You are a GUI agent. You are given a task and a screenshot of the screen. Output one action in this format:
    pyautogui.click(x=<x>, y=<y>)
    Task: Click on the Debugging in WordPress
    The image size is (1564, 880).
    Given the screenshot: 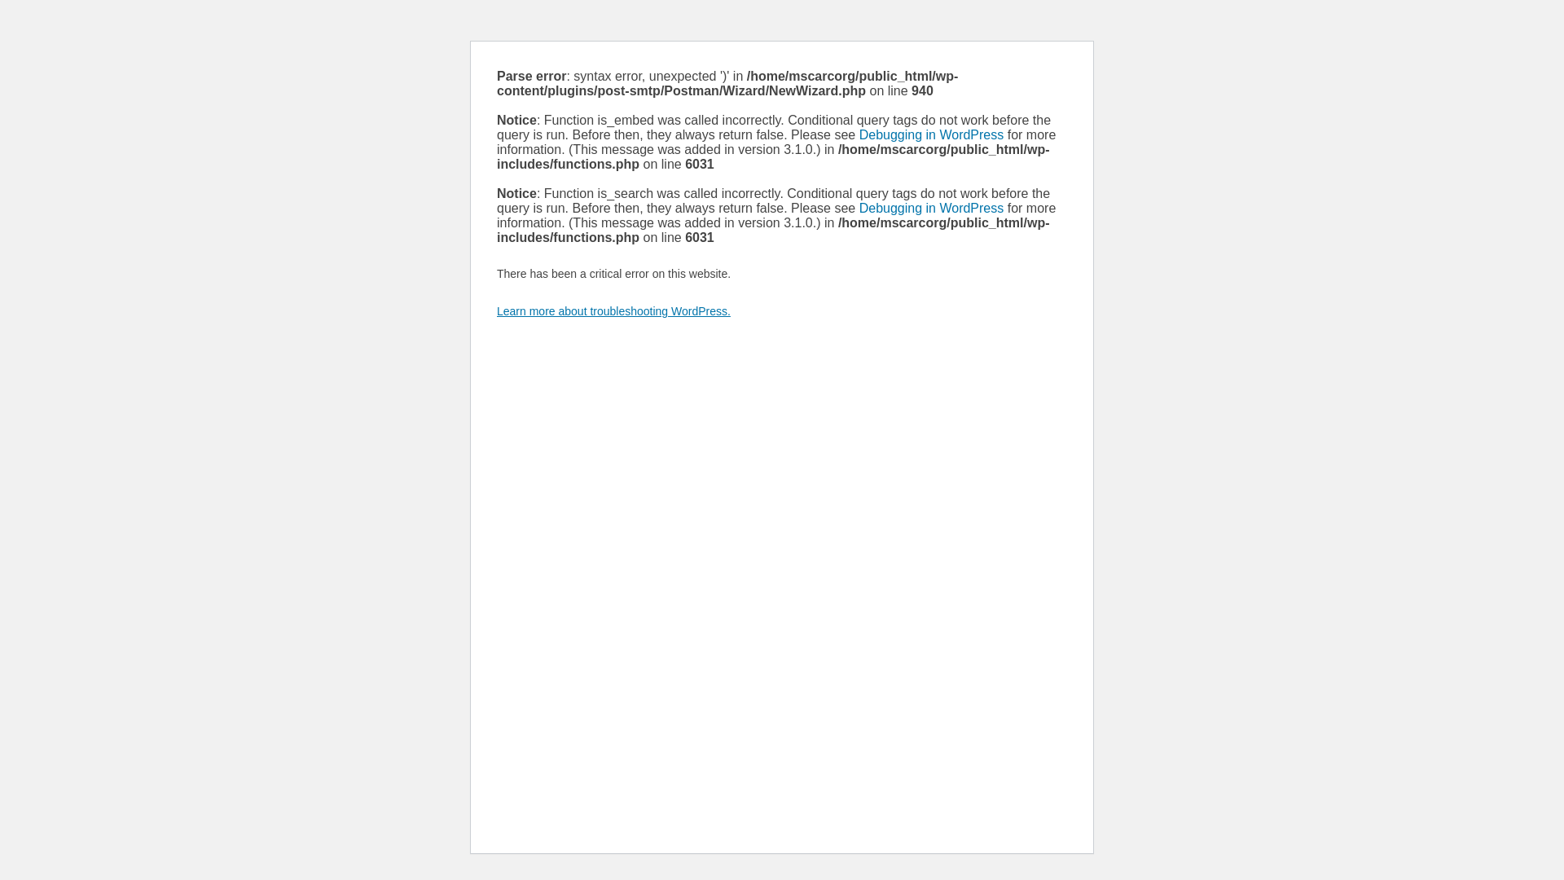 What is the action you would take?
    pyautogui.click(x=932, y=135)
    